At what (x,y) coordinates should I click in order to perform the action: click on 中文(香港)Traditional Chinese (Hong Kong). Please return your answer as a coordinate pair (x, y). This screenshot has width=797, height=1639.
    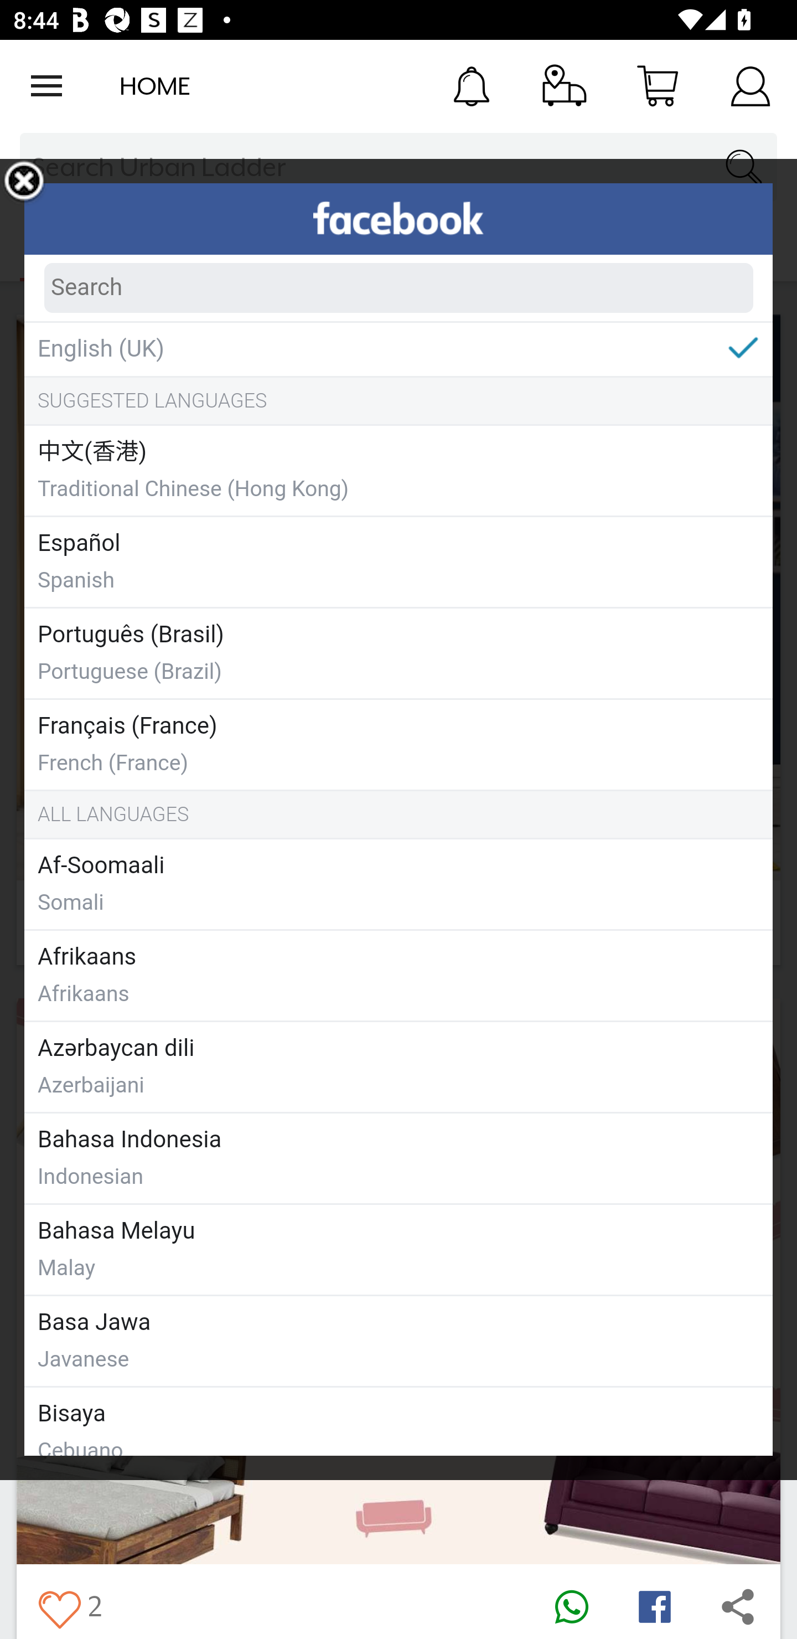
    Looking at the image, I should click on (398, 470).